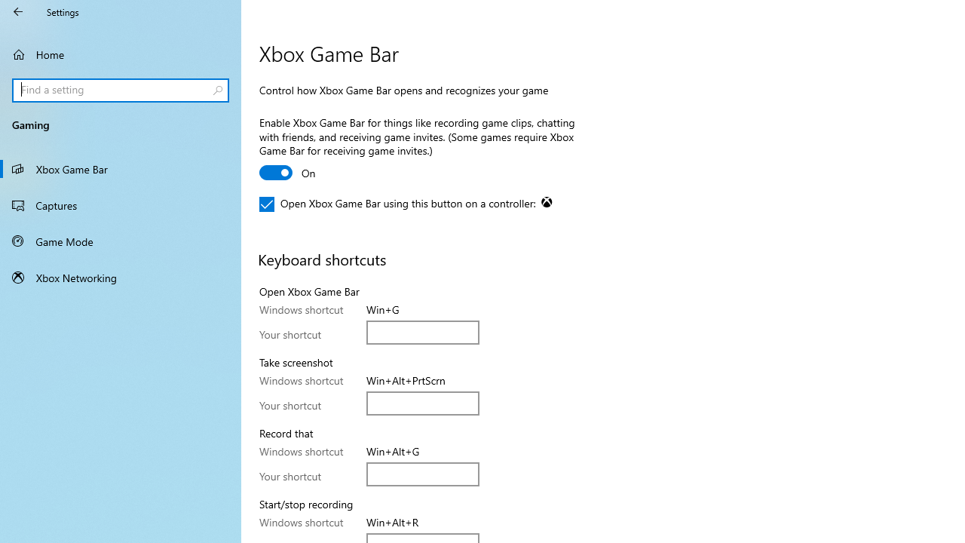  I want to click on Game Mode, so click(121, 241).